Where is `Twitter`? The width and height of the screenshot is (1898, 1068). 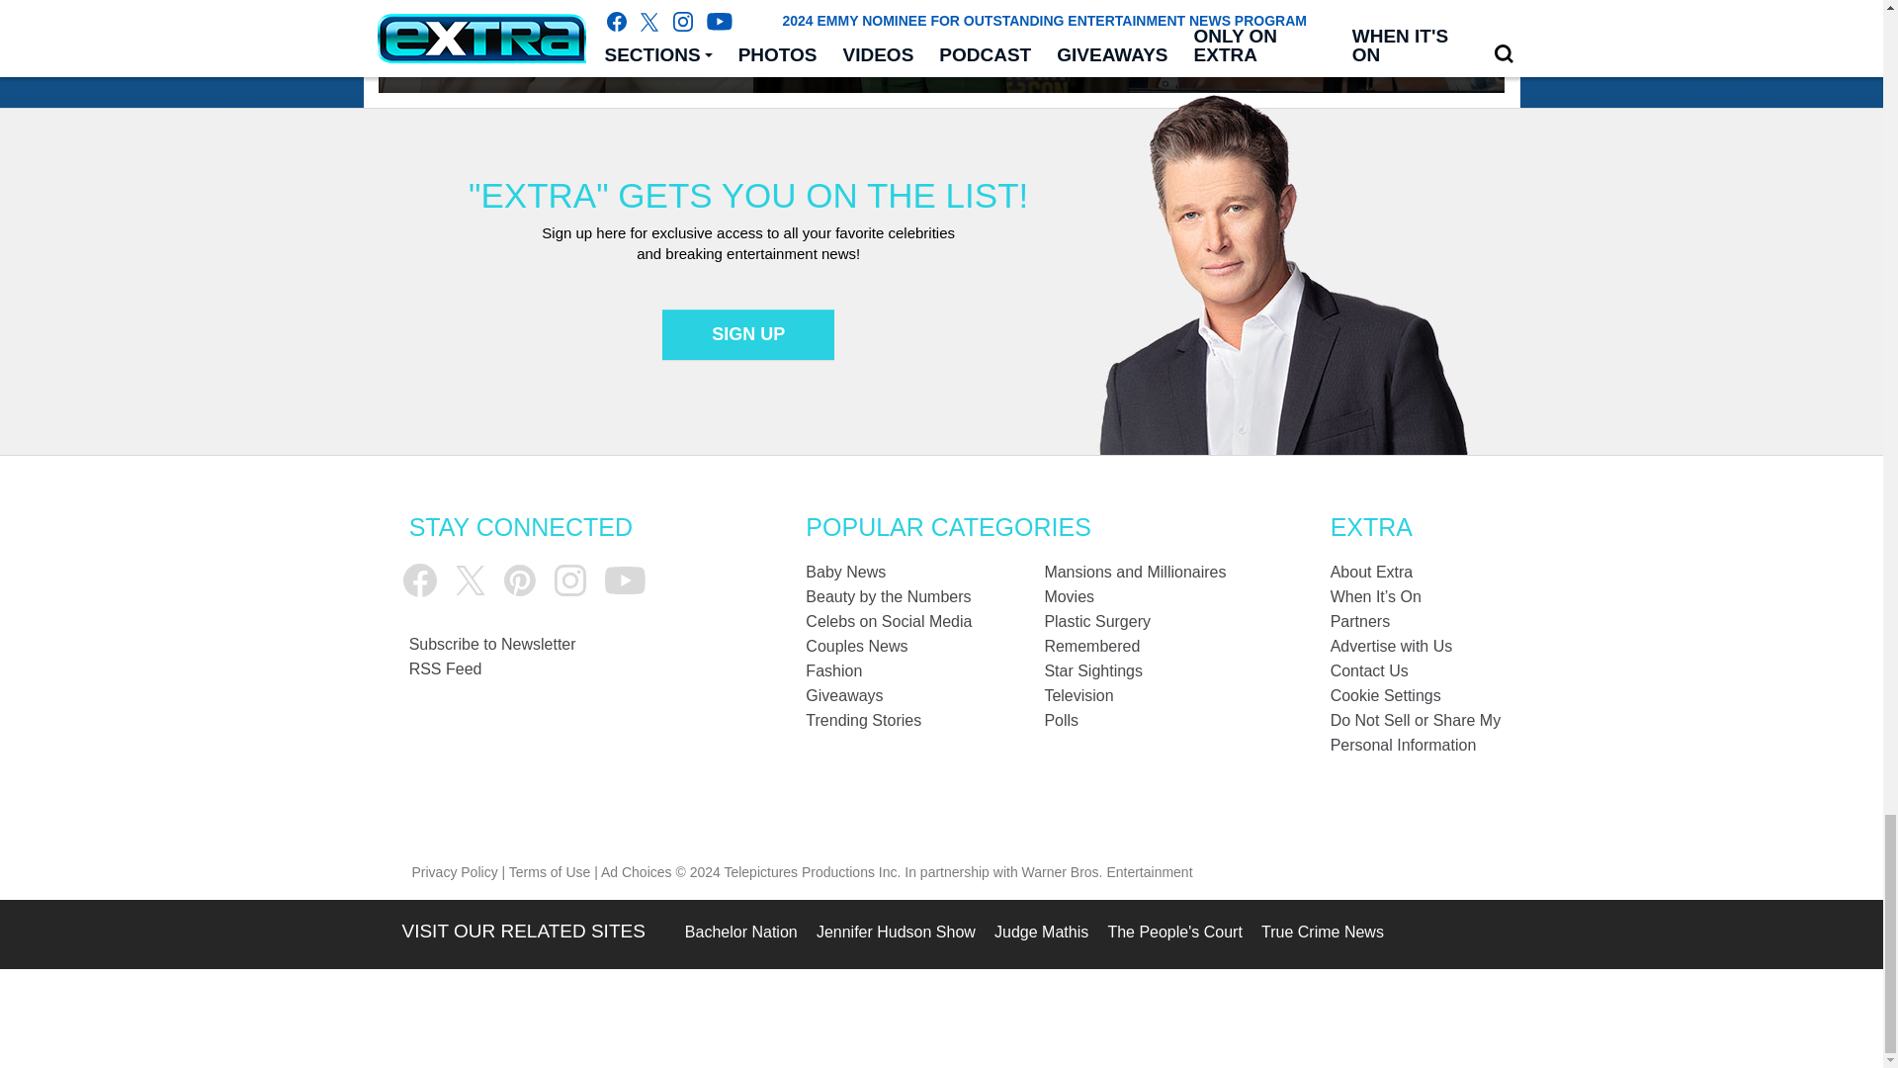 Twitter is located at coordinates (471, 579).